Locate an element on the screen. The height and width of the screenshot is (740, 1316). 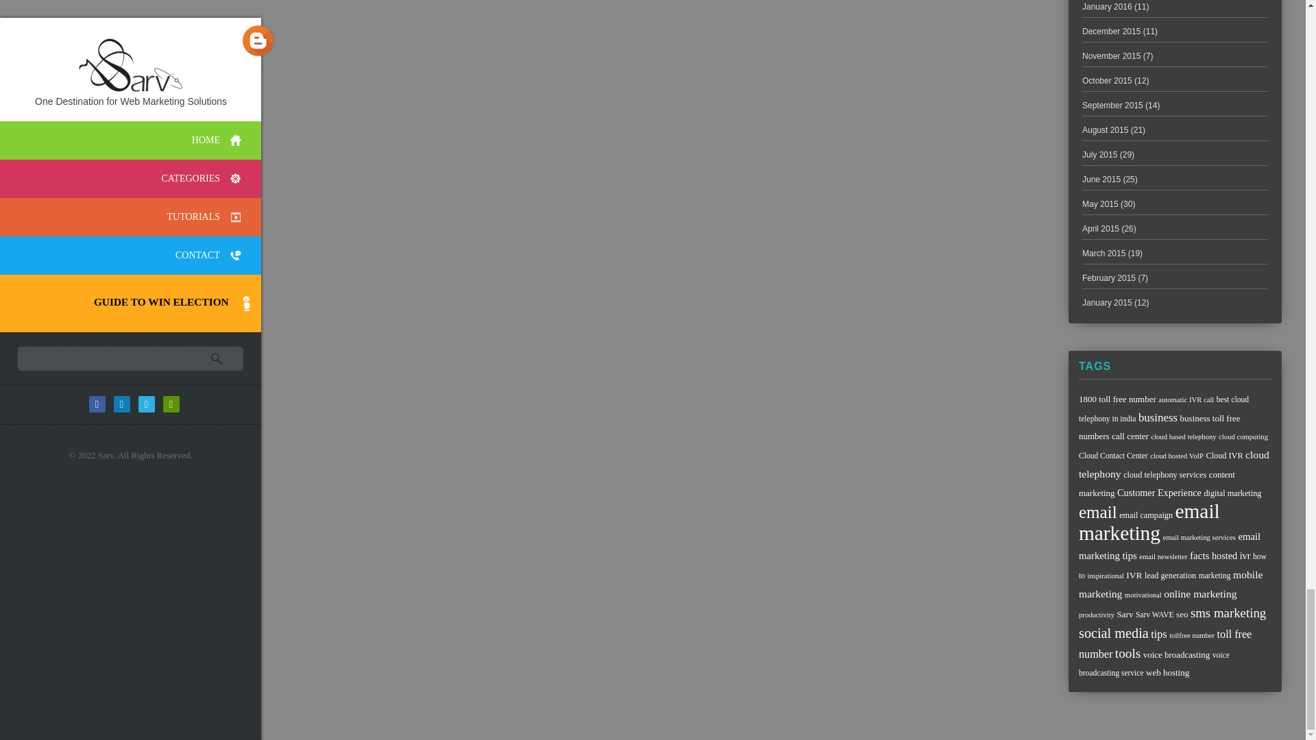
8 topics is located at coordinates (1186, 399).